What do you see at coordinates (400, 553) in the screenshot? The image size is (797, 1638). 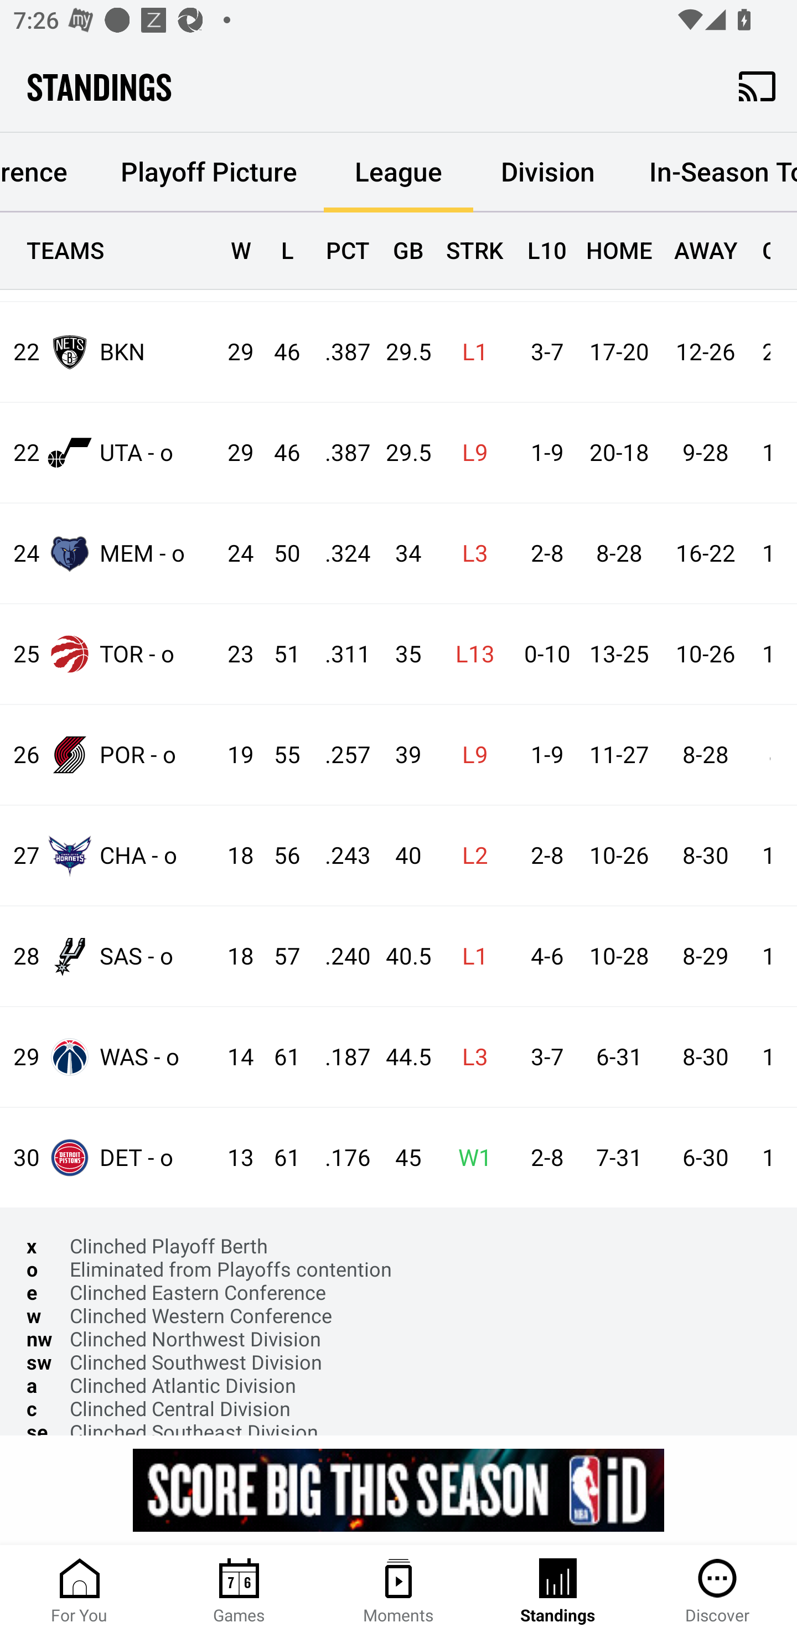 I see `34` at bounding box center [400, 553].